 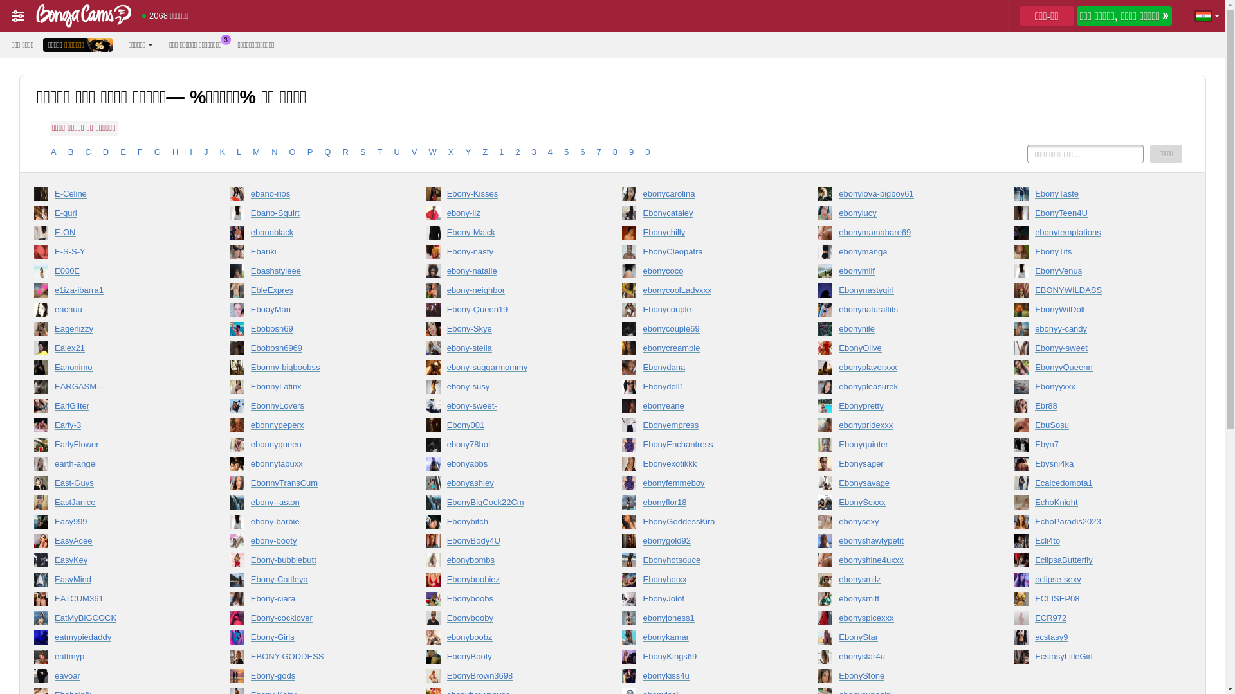 What do you see at coordinates (1094, 601) in the screenshot?
I see `ECLISEP08` at bounding box center [1094, 601].